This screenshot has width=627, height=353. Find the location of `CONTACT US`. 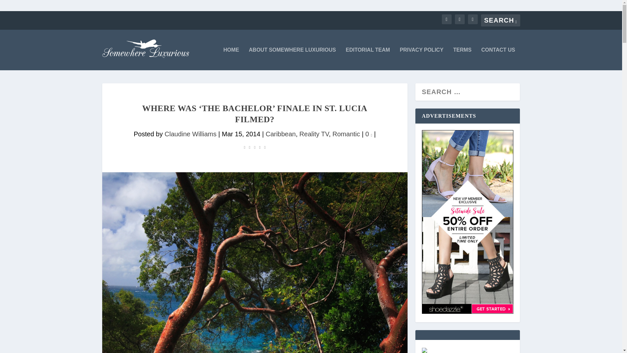

CONTACT US is located at coordinates (498, 59).